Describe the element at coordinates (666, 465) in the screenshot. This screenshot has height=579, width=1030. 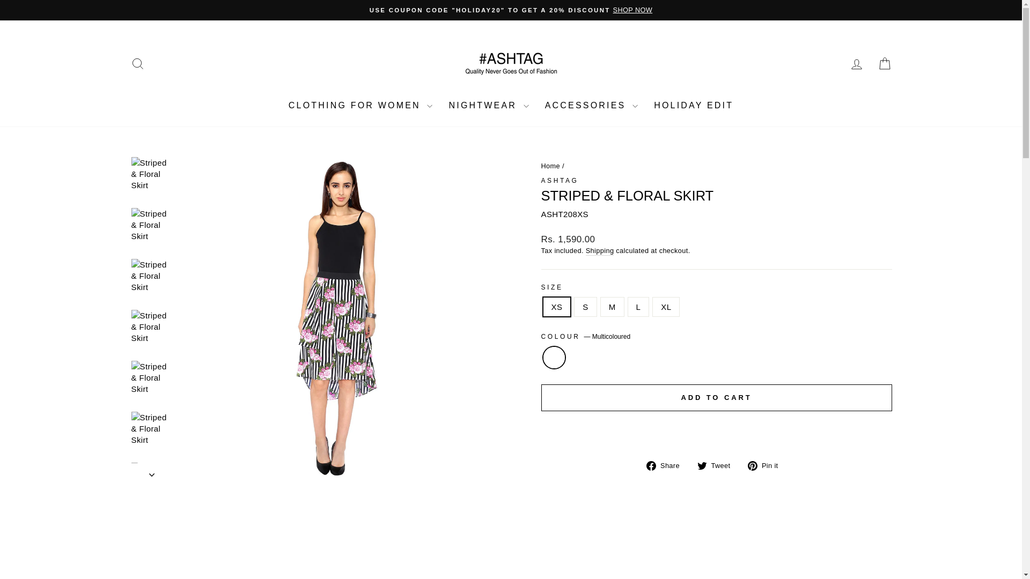
I see `Share on Facebook` at that location.